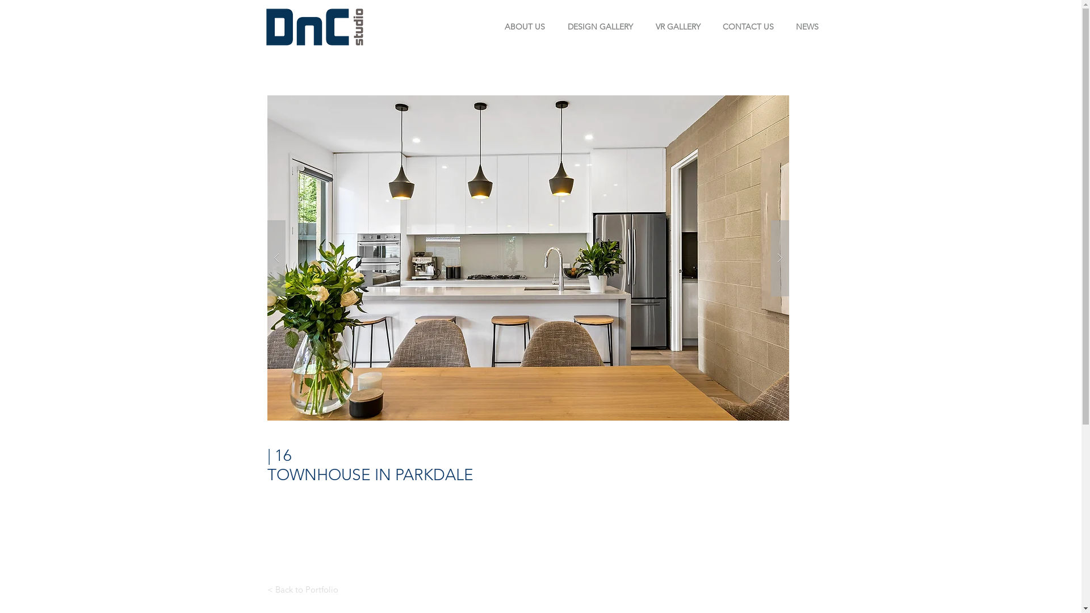  What do you see at coordinates (678, 27) in the screenshot?
I see `VR GALLERY` at bounding box center [678, 27].